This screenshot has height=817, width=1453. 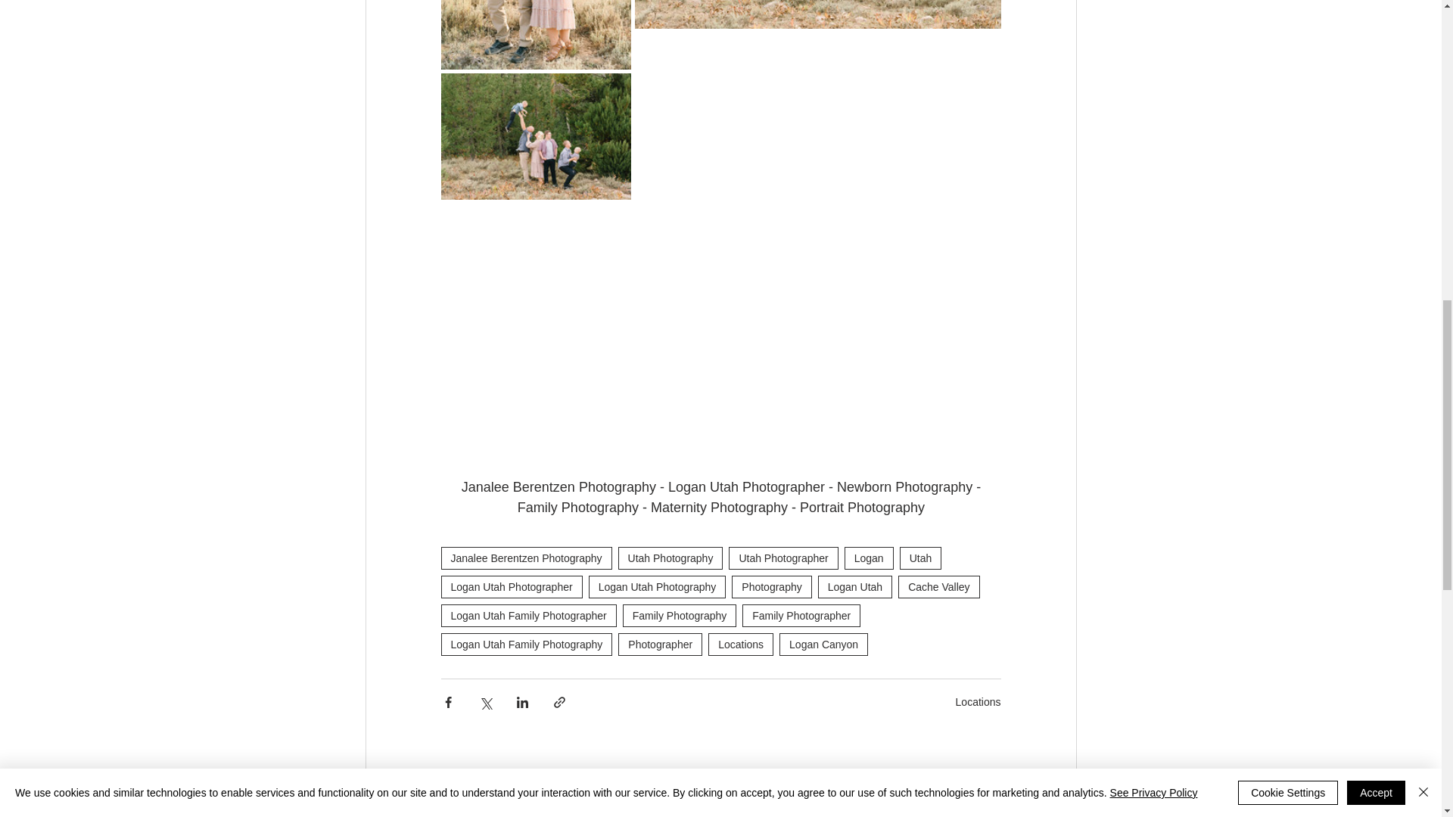 I want to click on Logan Utah Photography, so click(x=657, y=587).